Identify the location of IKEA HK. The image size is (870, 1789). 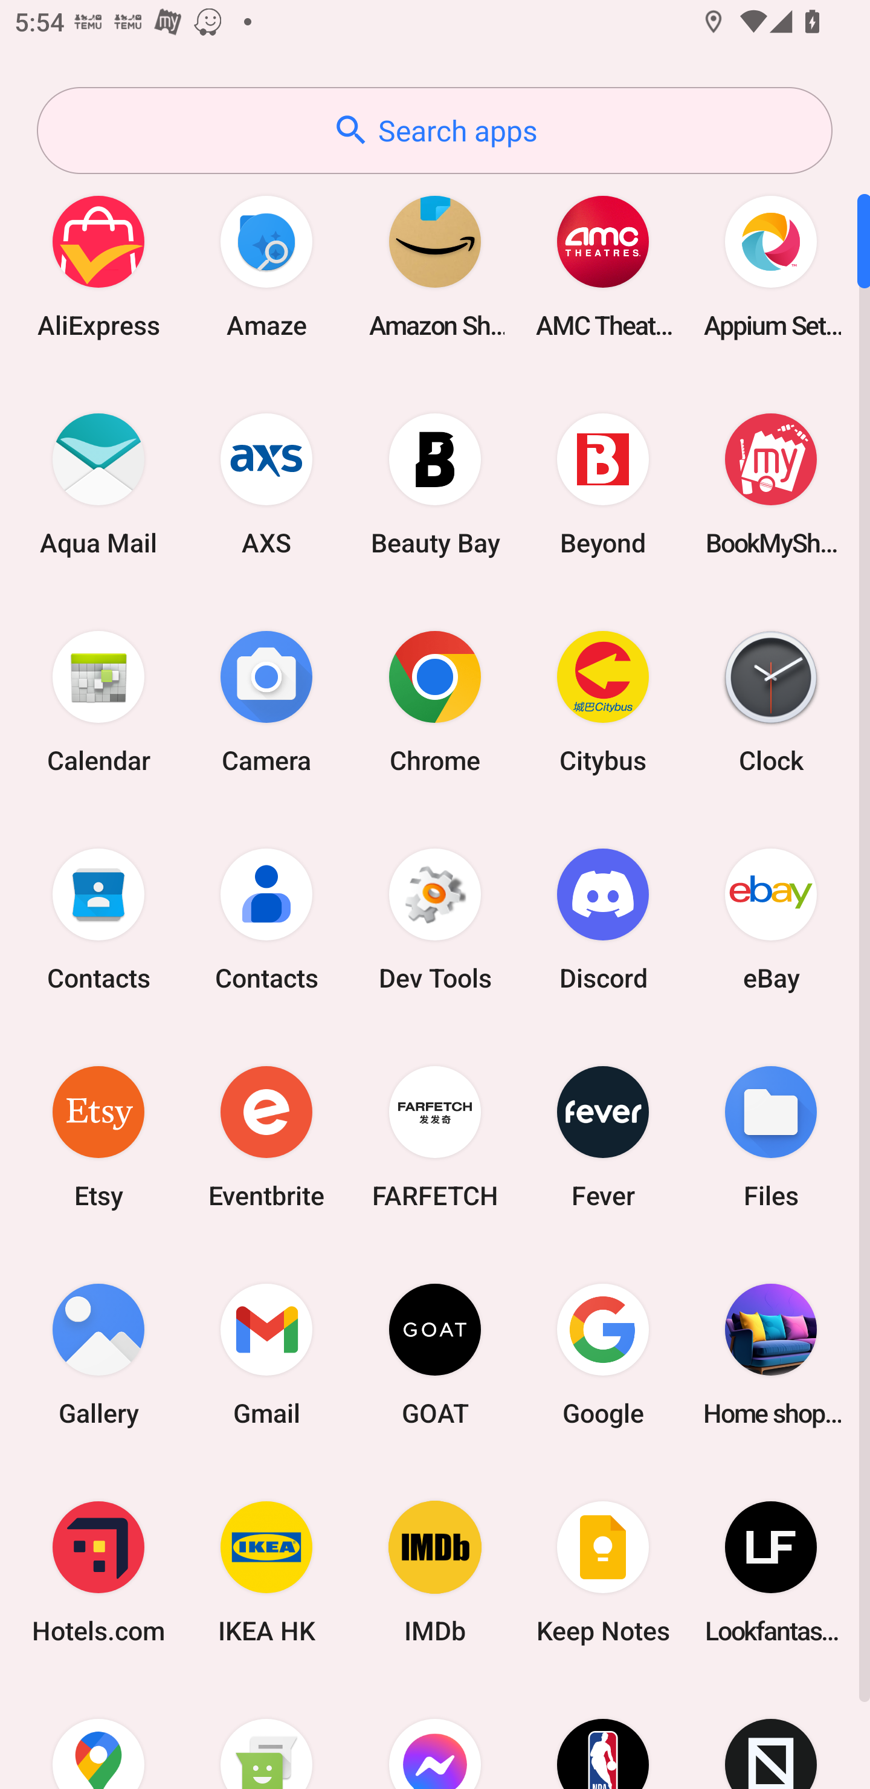
(266, 1573).